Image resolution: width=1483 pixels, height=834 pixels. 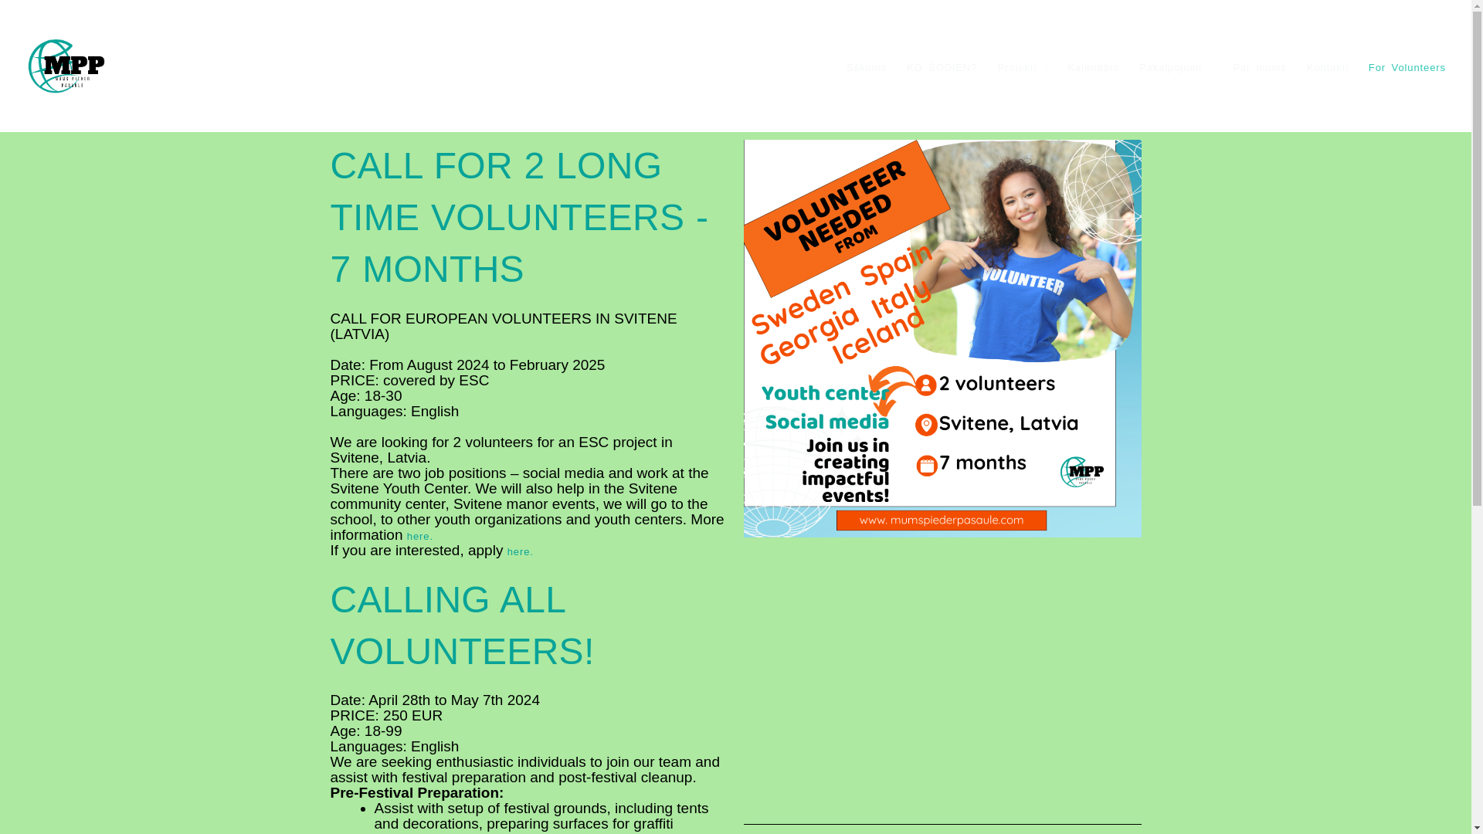 I want to click on Pakalpojumi, so click(x=1176, y=67).